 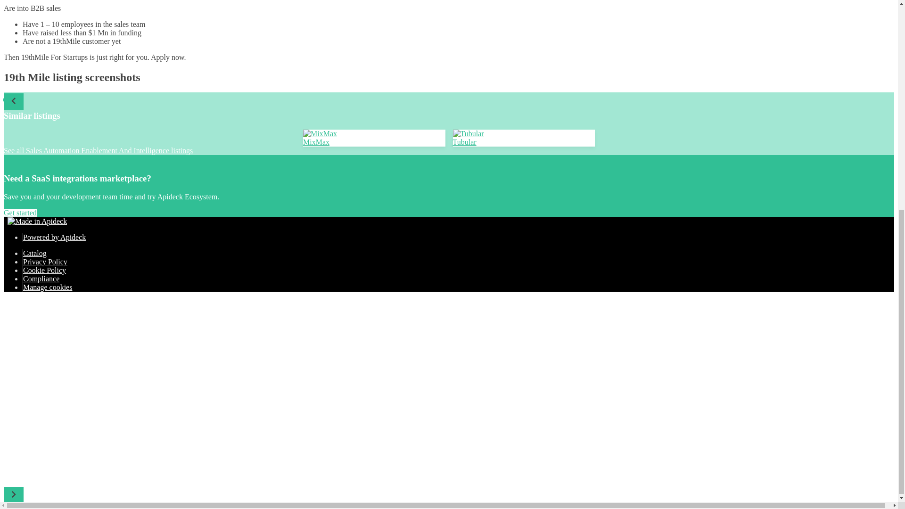 I want to click on Tubular, so click(x=523, y=142).